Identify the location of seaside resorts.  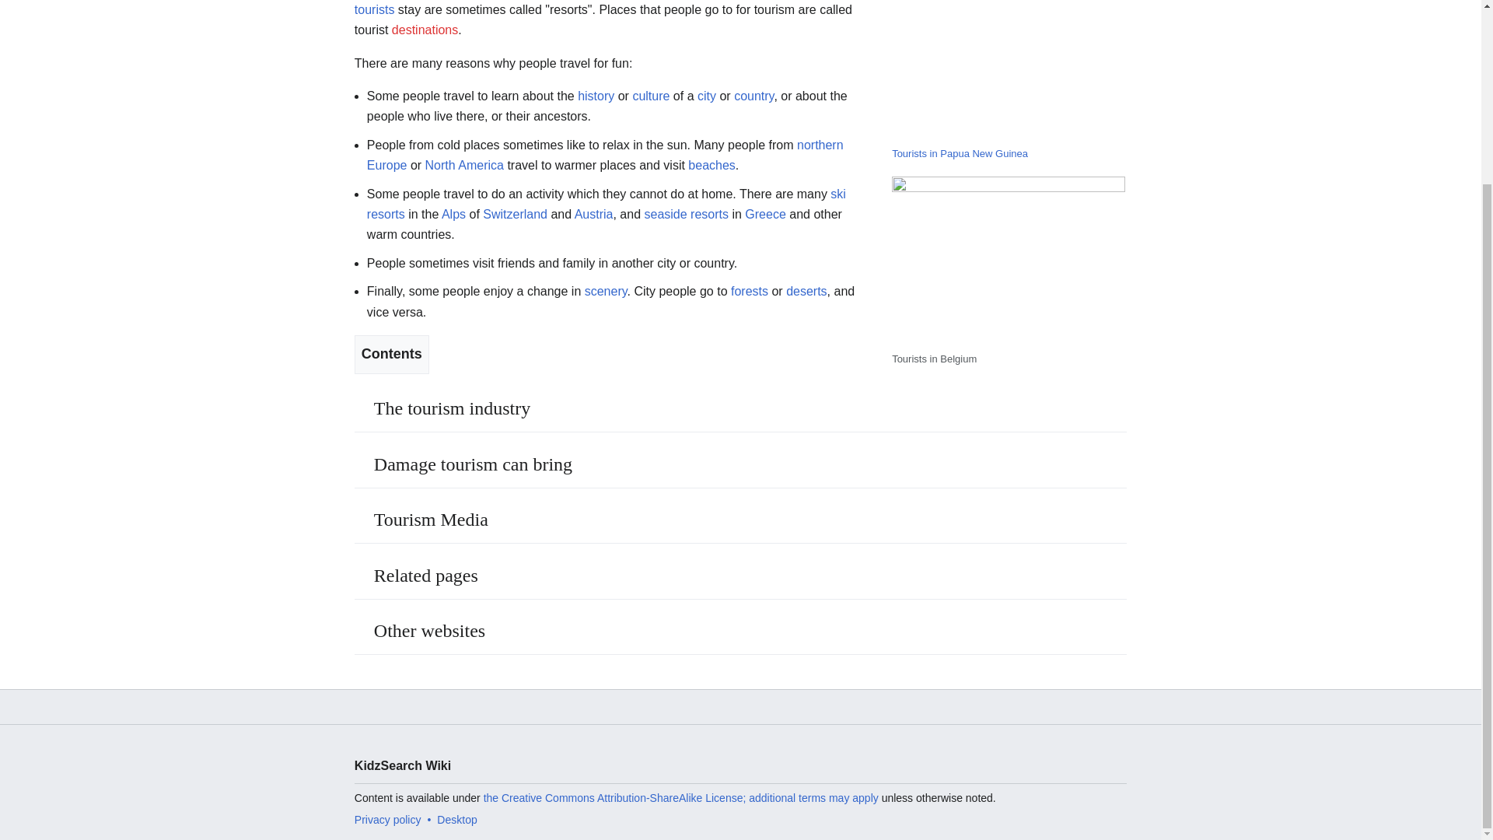
(686, 214).